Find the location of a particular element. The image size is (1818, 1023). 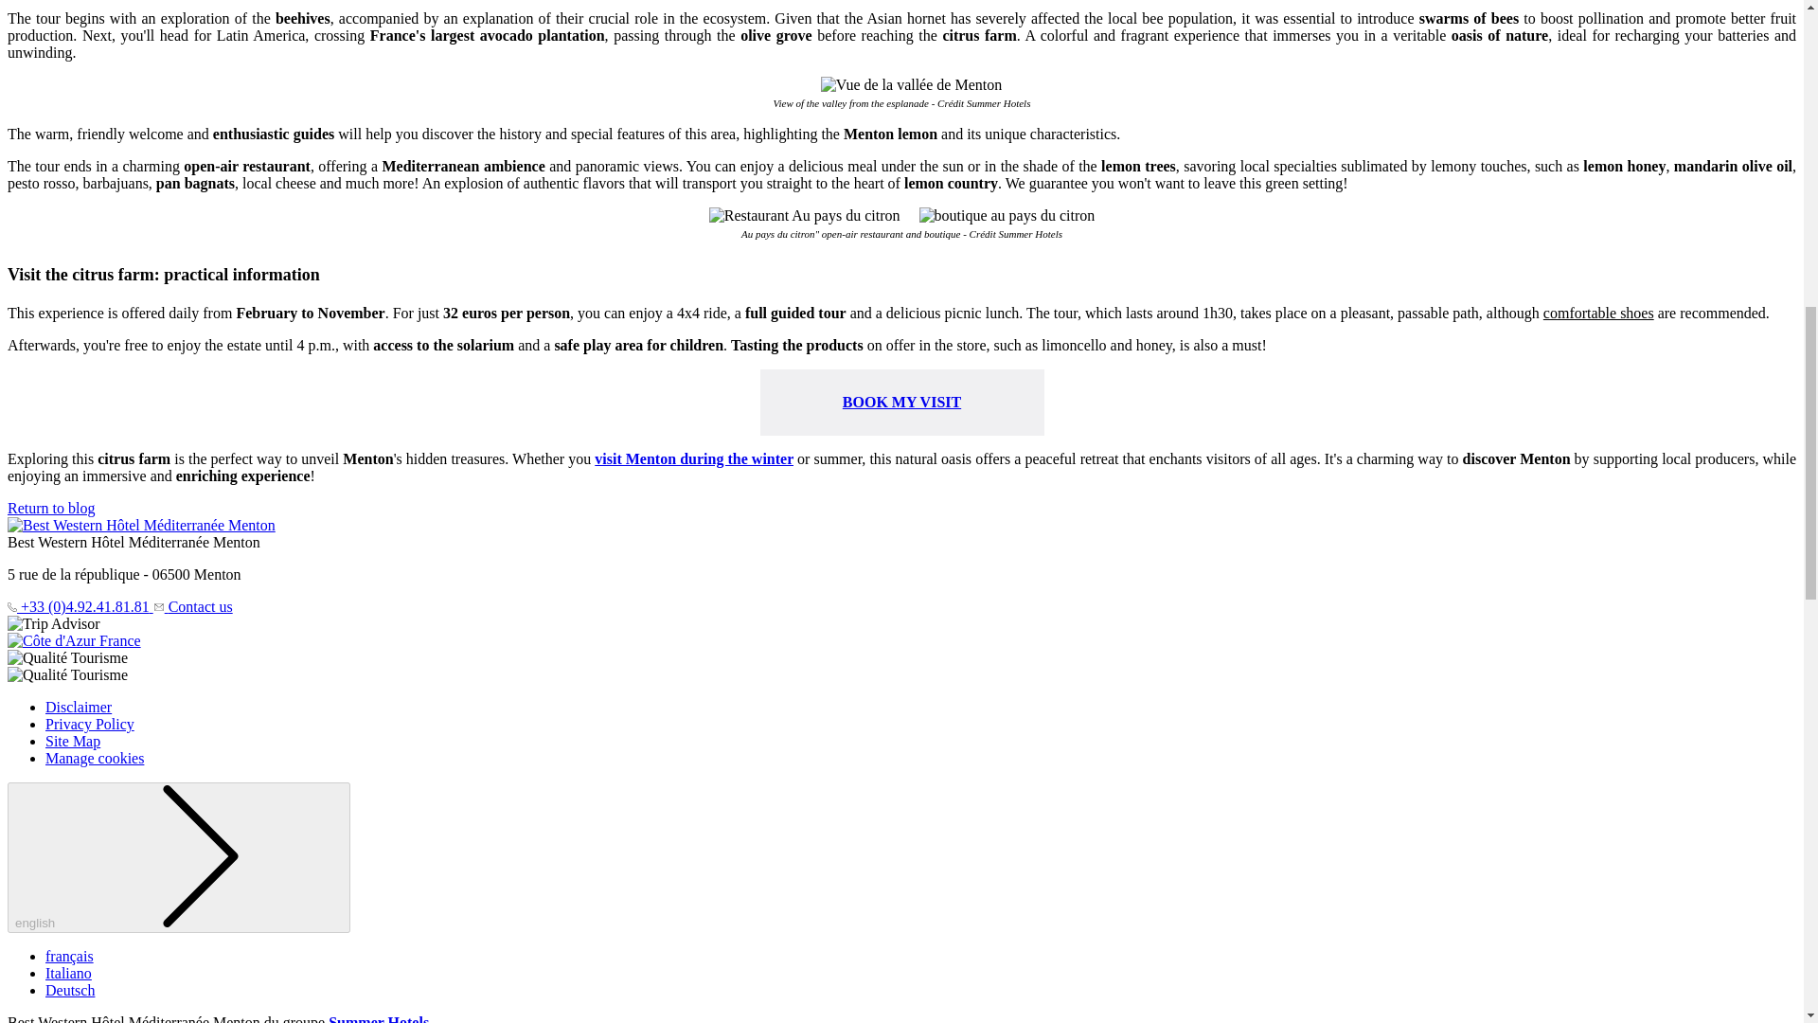

visit Menton during the winter is located at coordinates (693, 458).